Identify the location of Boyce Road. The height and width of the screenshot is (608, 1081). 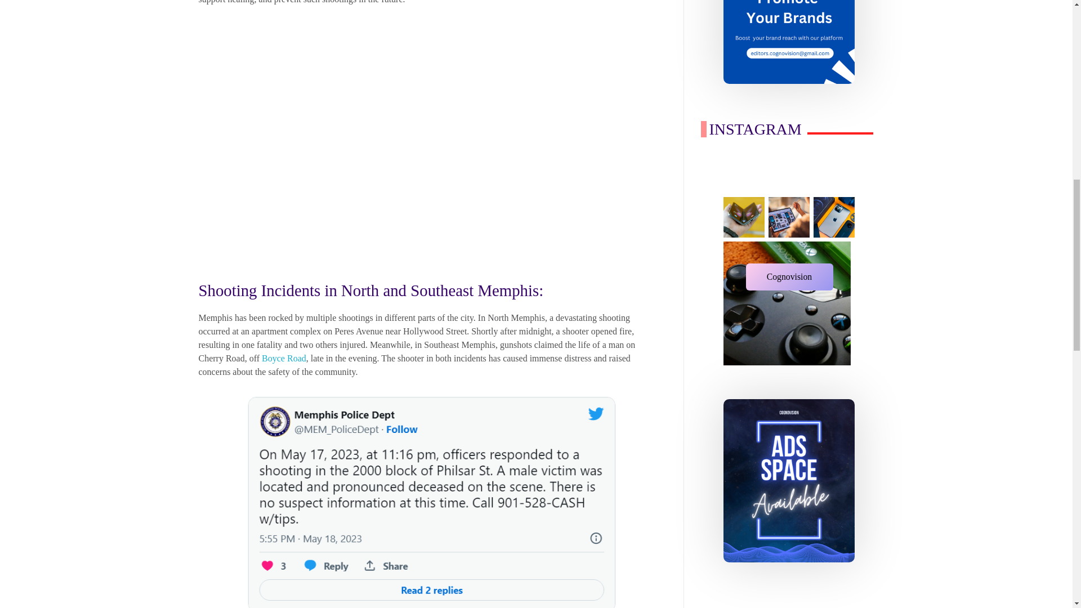
(284, 358).